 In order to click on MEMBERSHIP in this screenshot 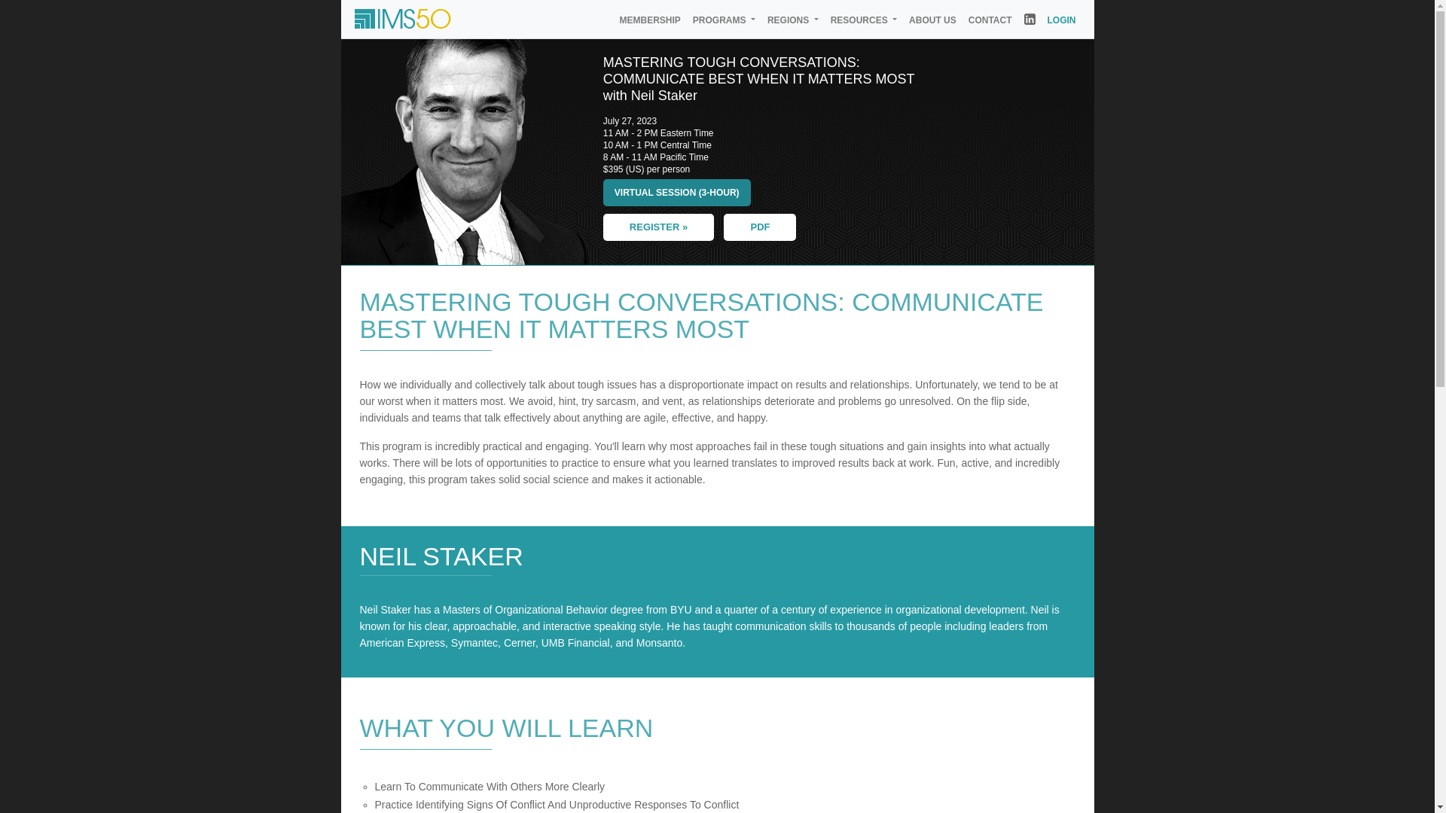, I will do `click(649, 20)`.